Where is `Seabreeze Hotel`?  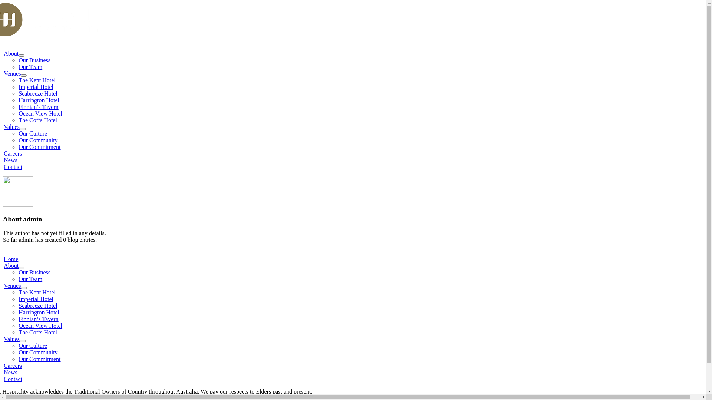 Seabreeze Hotel is located at coordinates (38, 93).